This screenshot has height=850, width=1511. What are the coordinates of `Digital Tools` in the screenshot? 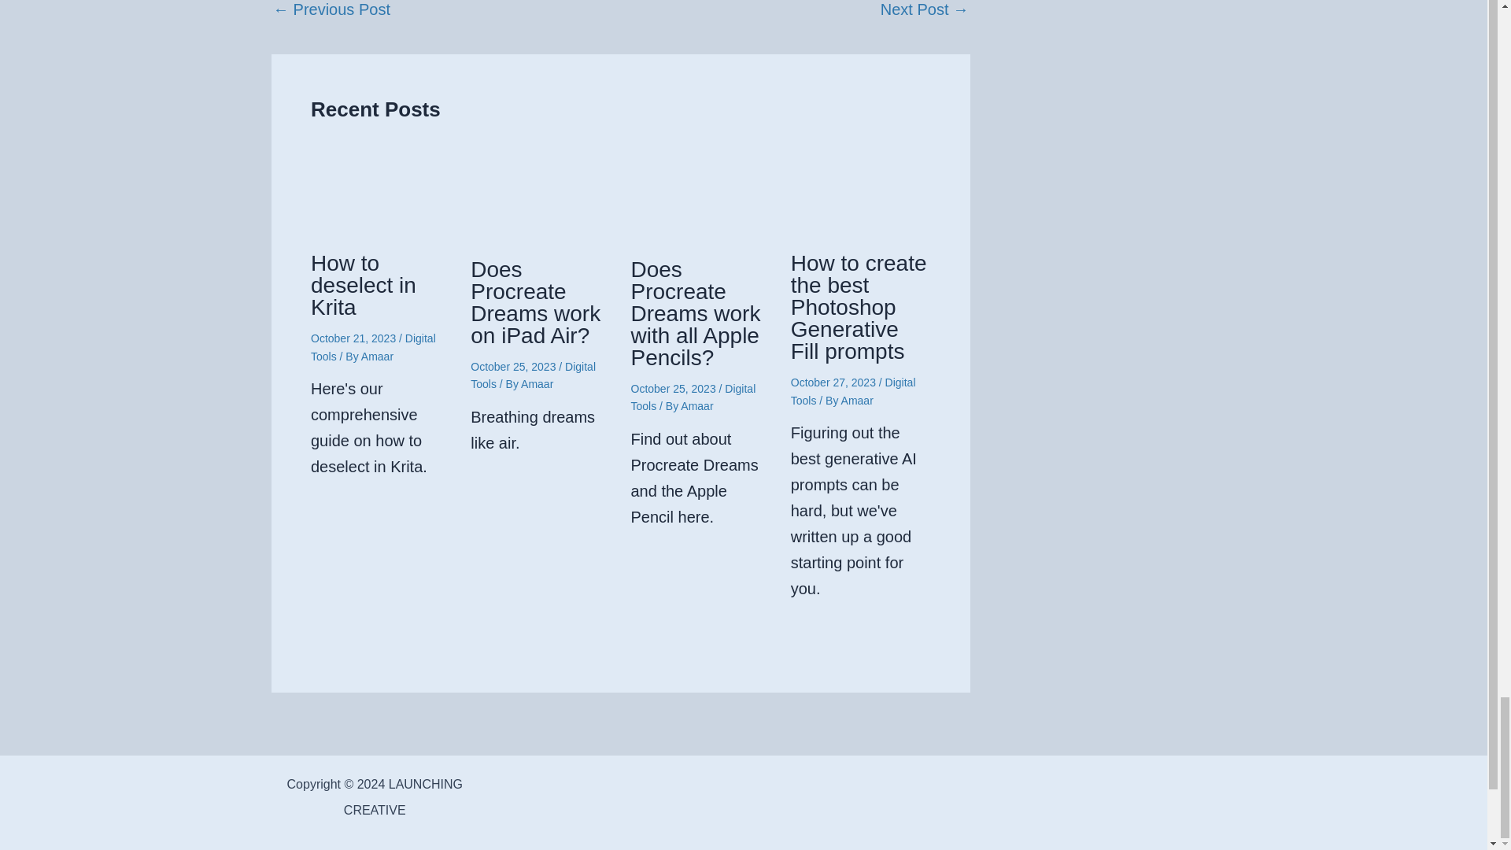 It's located at (373, 347).